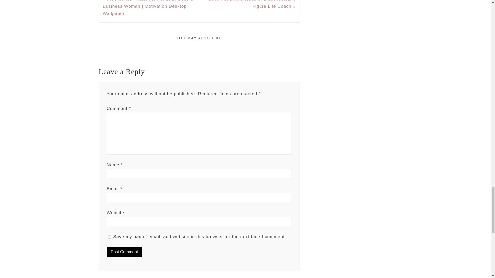 The width and height of the screenshot is (495, 278). What do you see at coordinates (109, 237) in the screenshot?
I see `yes` at bounding box center [109, 237].